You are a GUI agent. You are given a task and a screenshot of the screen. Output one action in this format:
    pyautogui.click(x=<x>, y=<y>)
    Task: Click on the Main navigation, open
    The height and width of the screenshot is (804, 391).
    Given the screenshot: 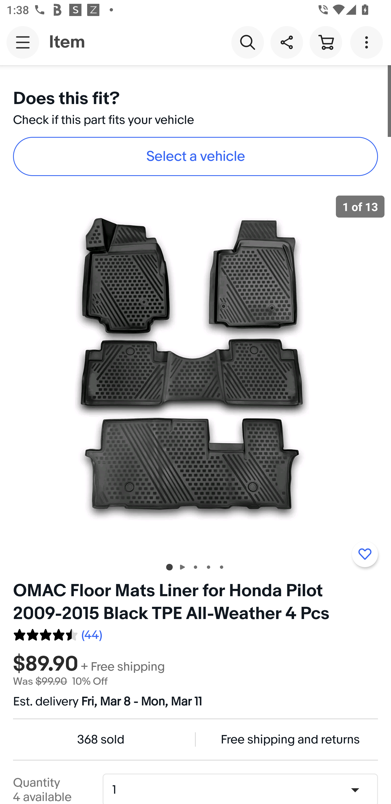 What is the action you would take?
    pyautogui.click(x=23, y=42)
    